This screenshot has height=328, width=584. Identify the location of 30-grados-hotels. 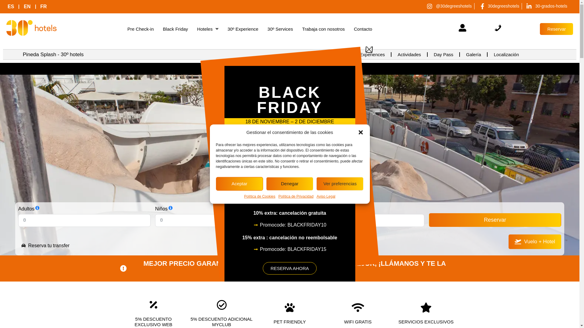
(546, 6).